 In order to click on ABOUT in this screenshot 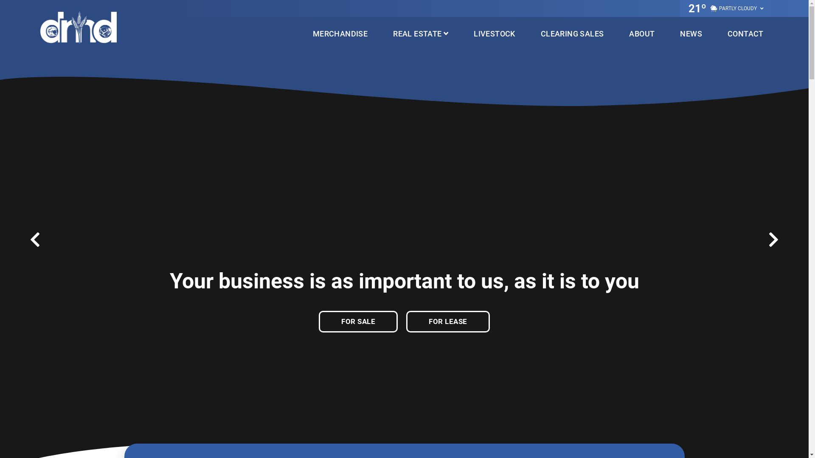, I will do `click(642, 34)`.